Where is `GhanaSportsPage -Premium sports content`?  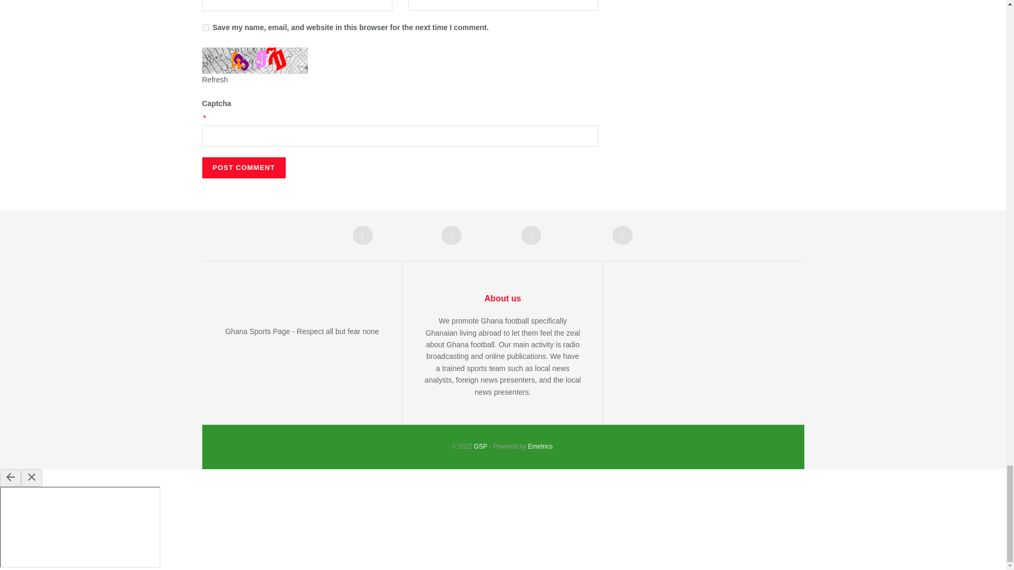 GhanaSportsPage -Premium sports content is located at coordinates (480, 446).